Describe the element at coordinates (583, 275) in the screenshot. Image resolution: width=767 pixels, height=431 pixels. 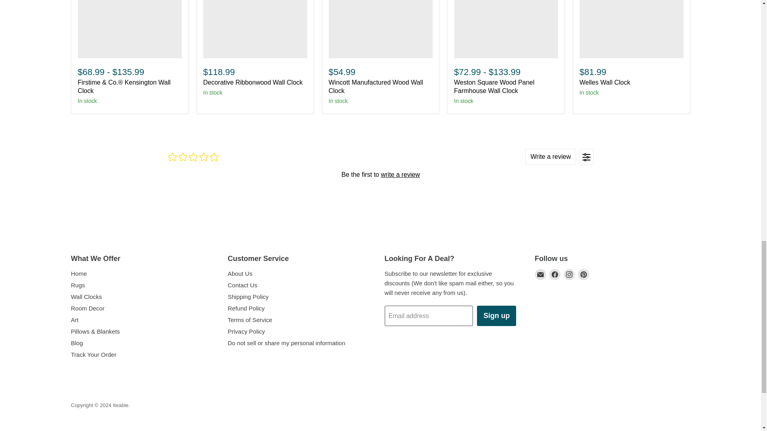
I see `Pinterest` at that location.